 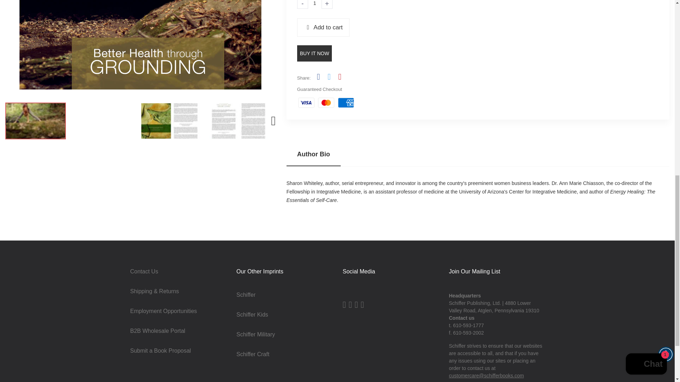 I want to click on Follow us on Twitter, so click(x=329, y=77).